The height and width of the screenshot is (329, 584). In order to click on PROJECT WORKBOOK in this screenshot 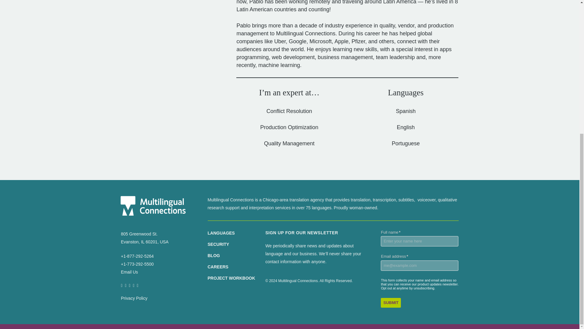, I will do `click(231, 278)`.